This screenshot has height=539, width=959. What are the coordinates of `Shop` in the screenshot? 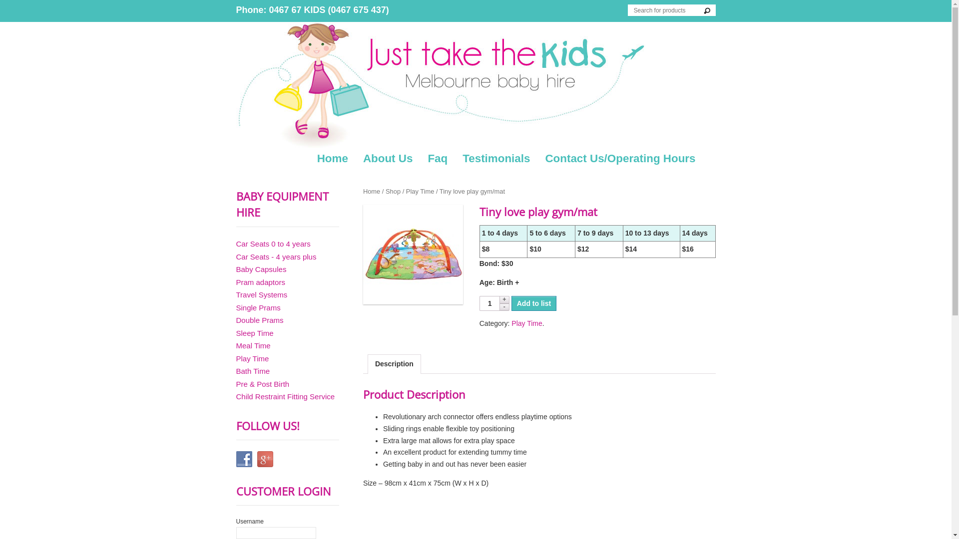 It's located at (393, 192).